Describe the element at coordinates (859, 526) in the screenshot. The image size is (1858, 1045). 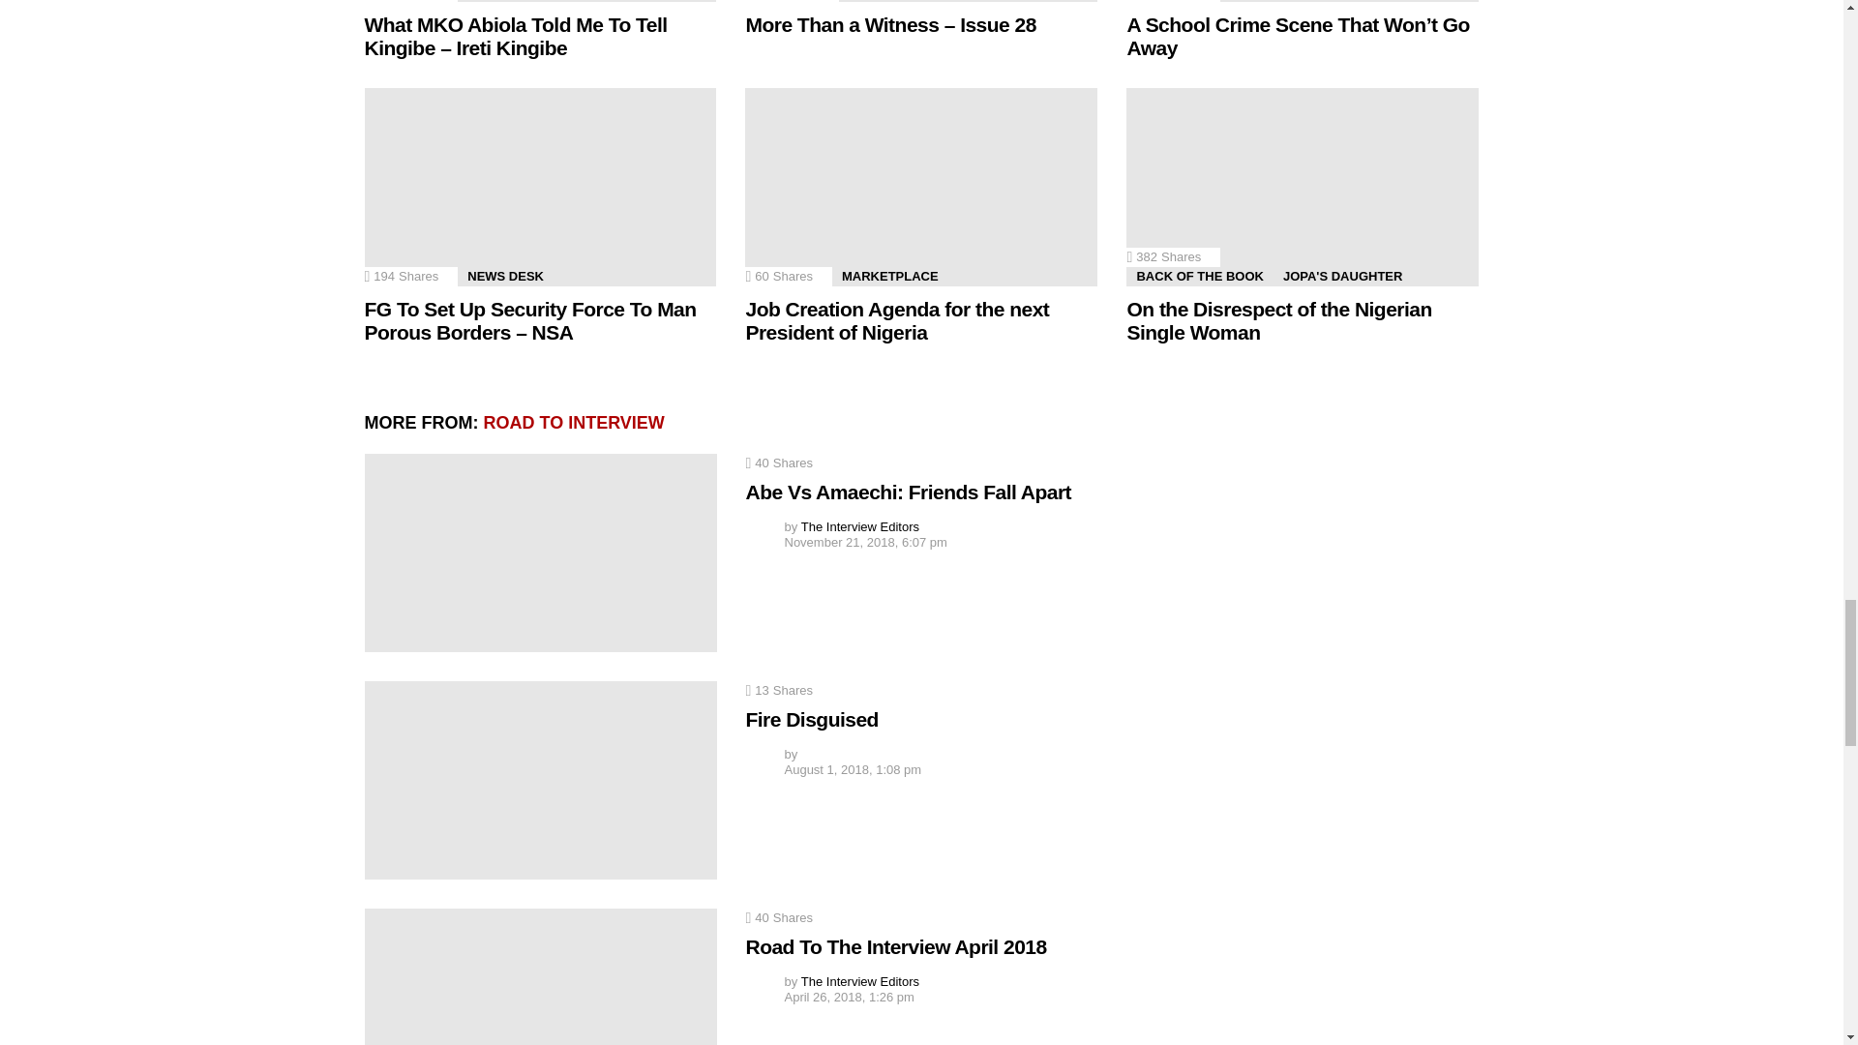
I see `Posts by The Interview Editors` at that location.